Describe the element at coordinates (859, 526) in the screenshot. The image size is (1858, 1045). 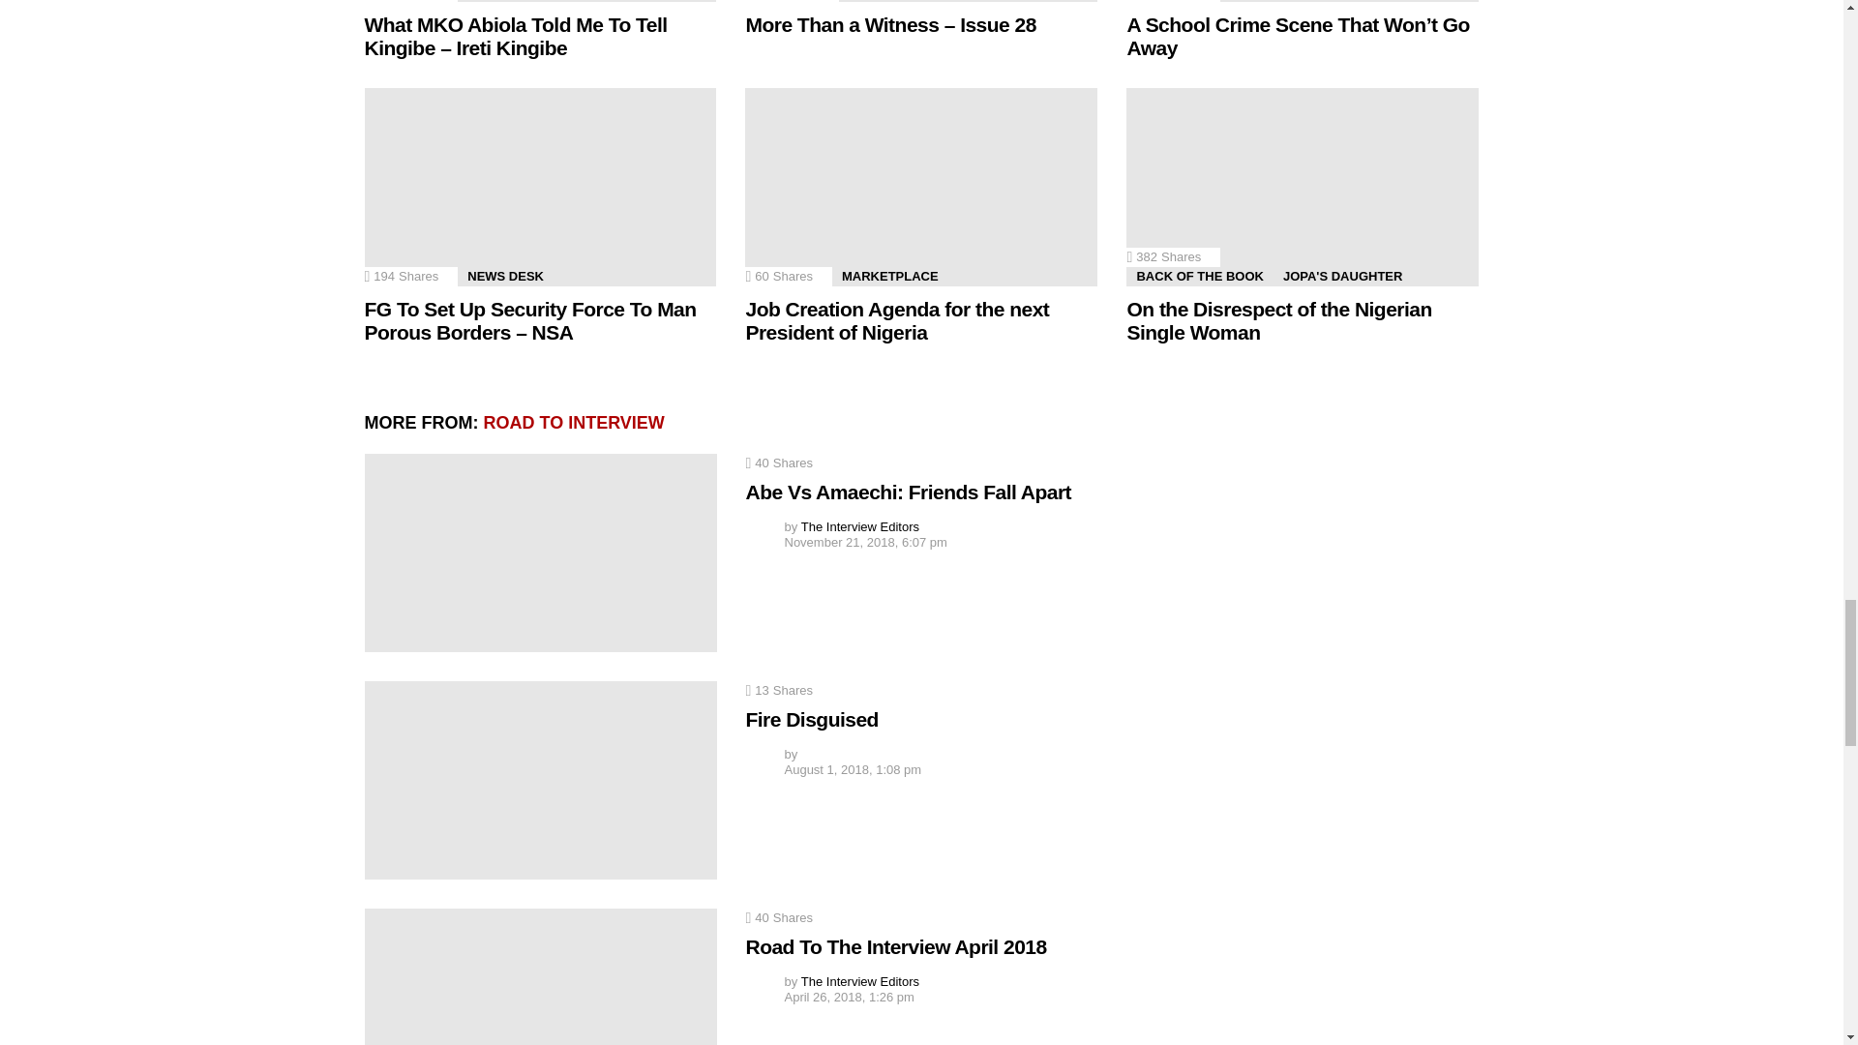
I see `Posts by The Interview Editors` at that location.